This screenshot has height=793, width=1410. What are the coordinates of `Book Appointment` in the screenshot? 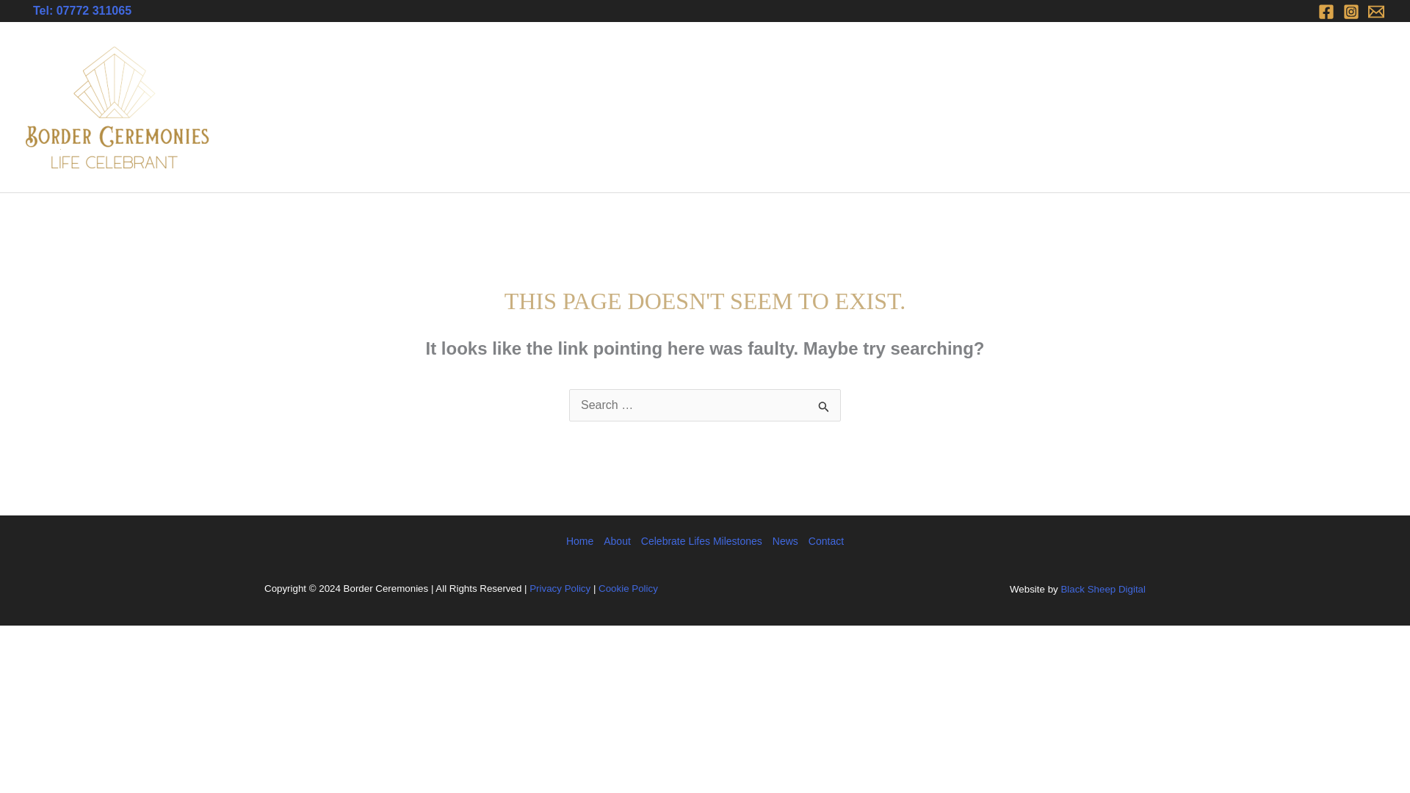 It's located at (1200, 108).